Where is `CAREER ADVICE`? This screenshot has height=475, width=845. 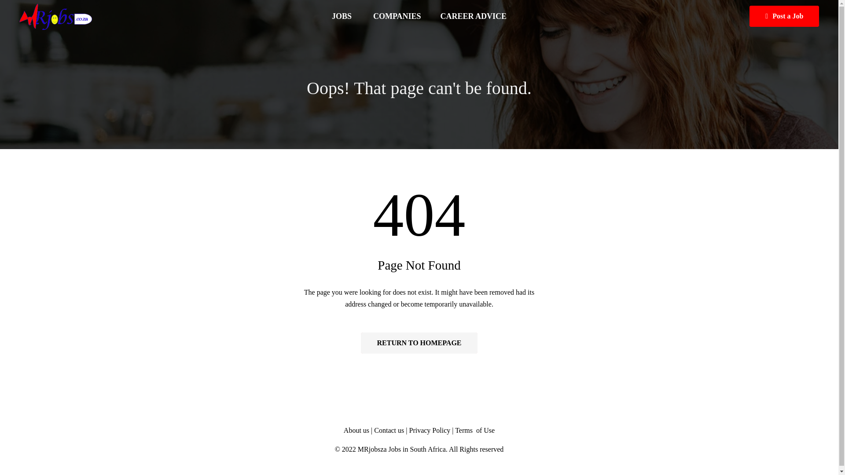 CAREER ADVICE is located at coordinates (474, 16).